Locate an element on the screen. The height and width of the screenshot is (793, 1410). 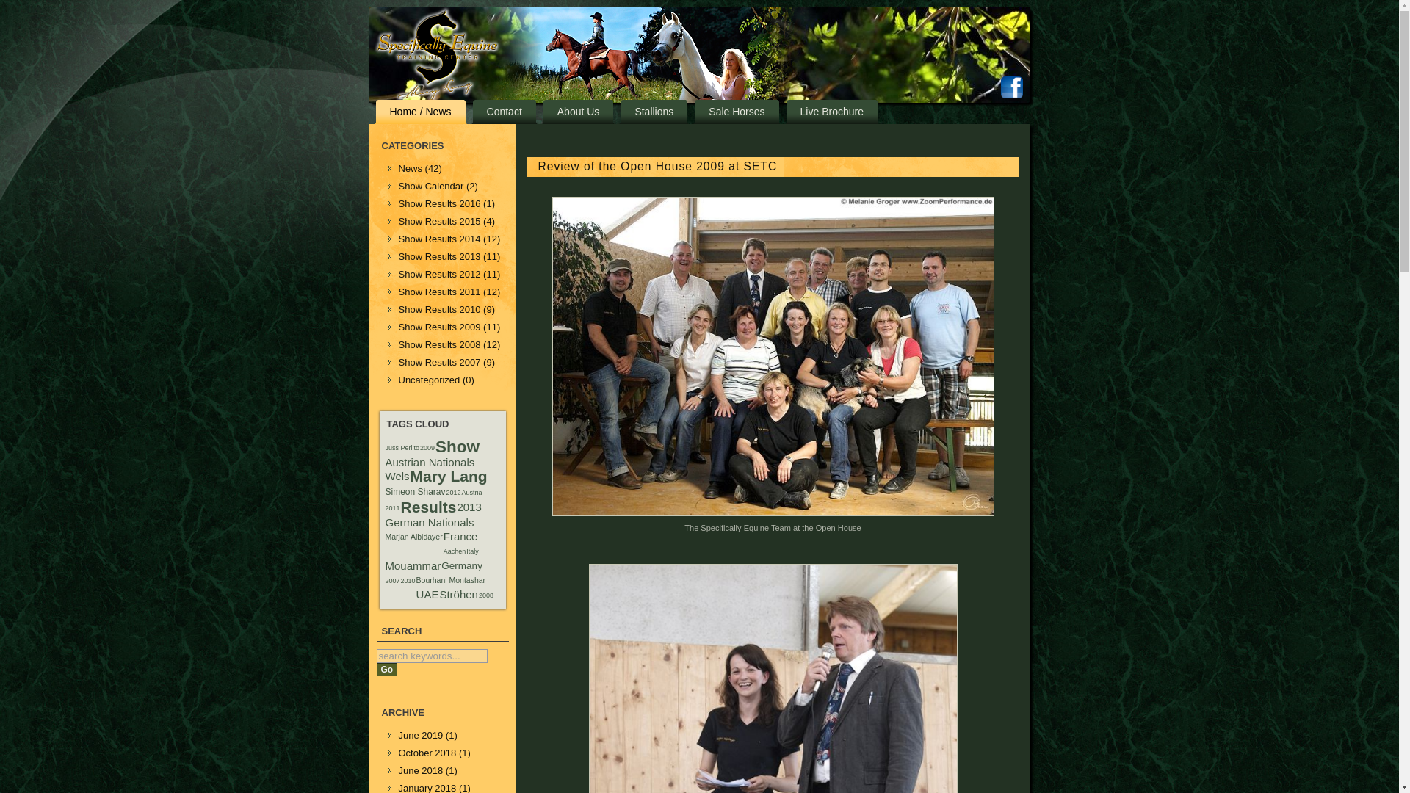
7 is located at coordinates (413, 565).